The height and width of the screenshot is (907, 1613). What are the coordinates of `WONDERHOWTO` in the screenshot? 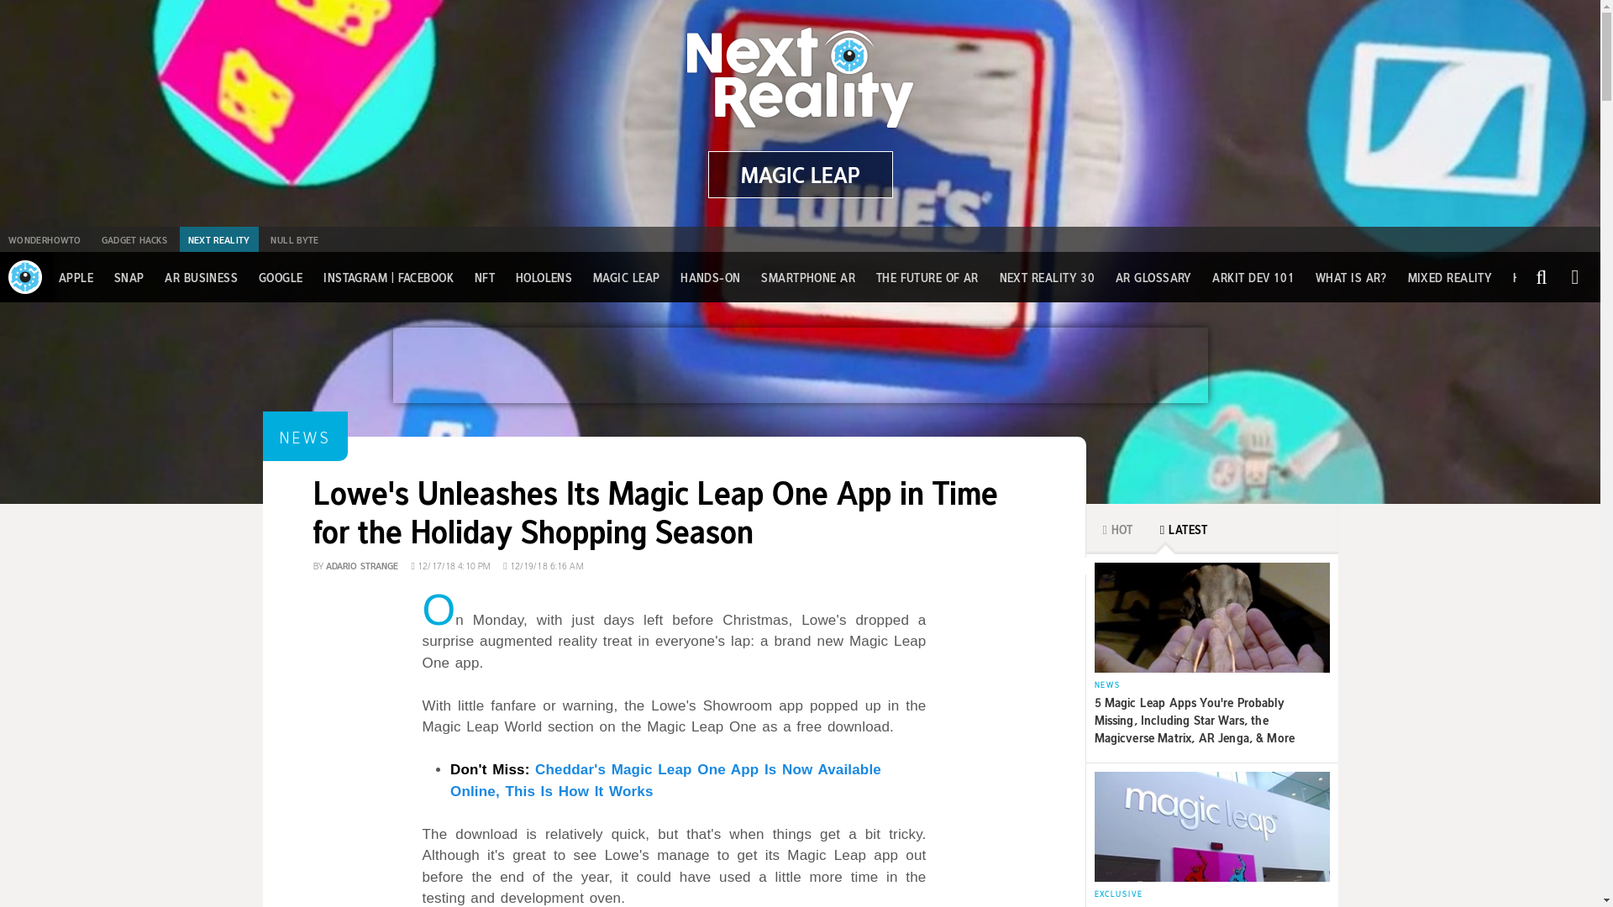 It's located at (44, 239).